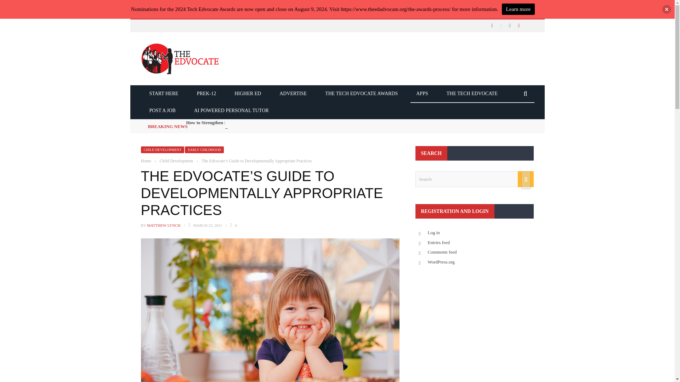 The width and height of the screenshot is (680, 382). Describe the element at coordinates (474, 179) in the screenshot. I see `Search` at that location.